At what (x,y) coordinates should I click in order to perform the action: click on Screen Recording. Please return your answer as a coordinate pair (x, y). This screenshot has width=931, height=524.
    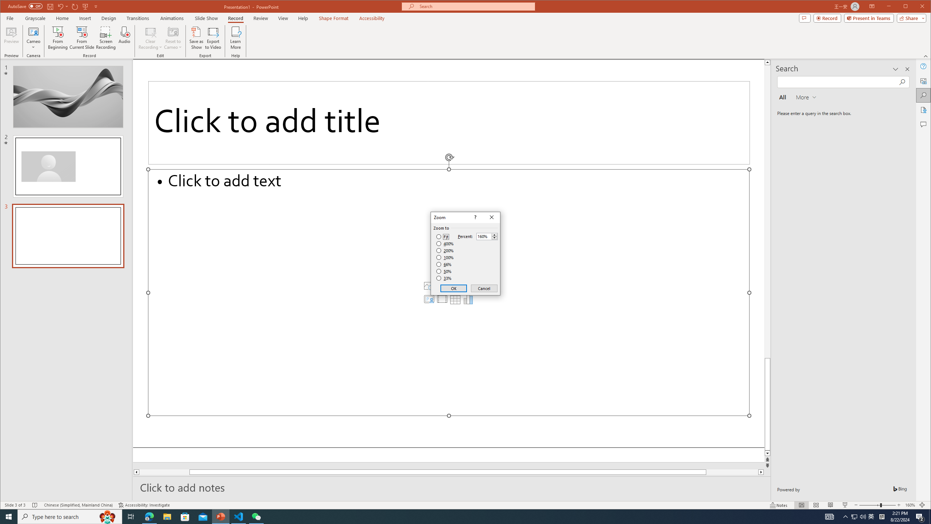
    Looking at the image, I should click on (105, 38).